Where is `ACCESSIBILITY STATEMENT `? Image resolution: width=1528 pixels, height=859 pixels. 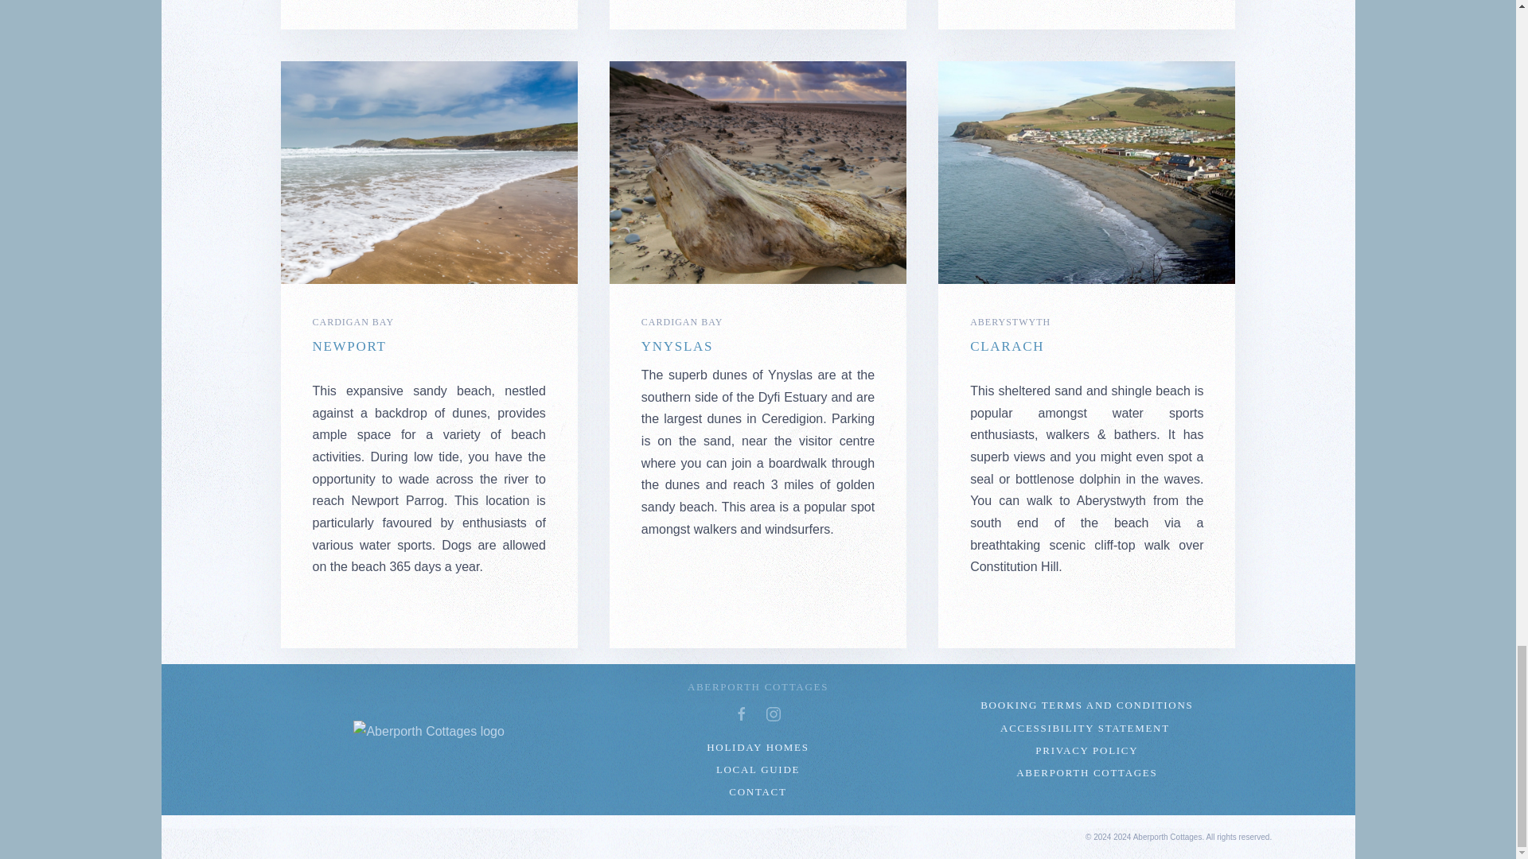 ACCESSIBILITY STATEMENT  is located at coordinates (1086, 729).